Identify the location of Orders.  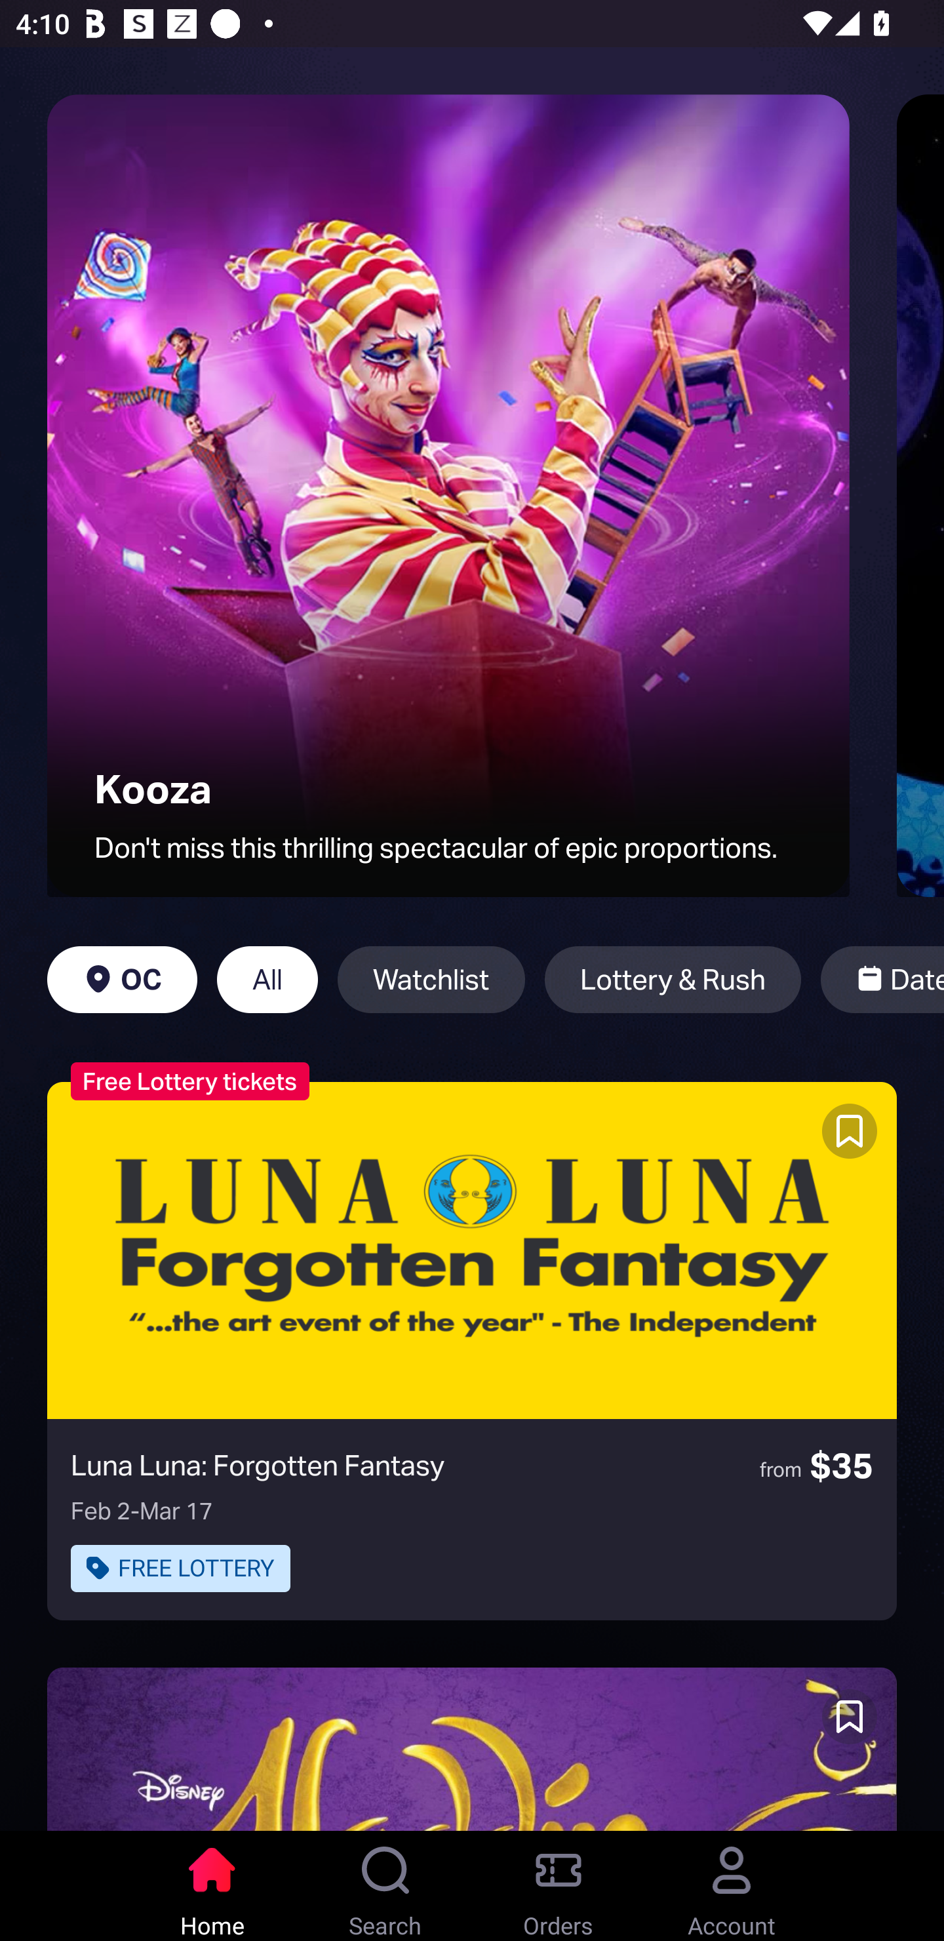
(559, 1886).